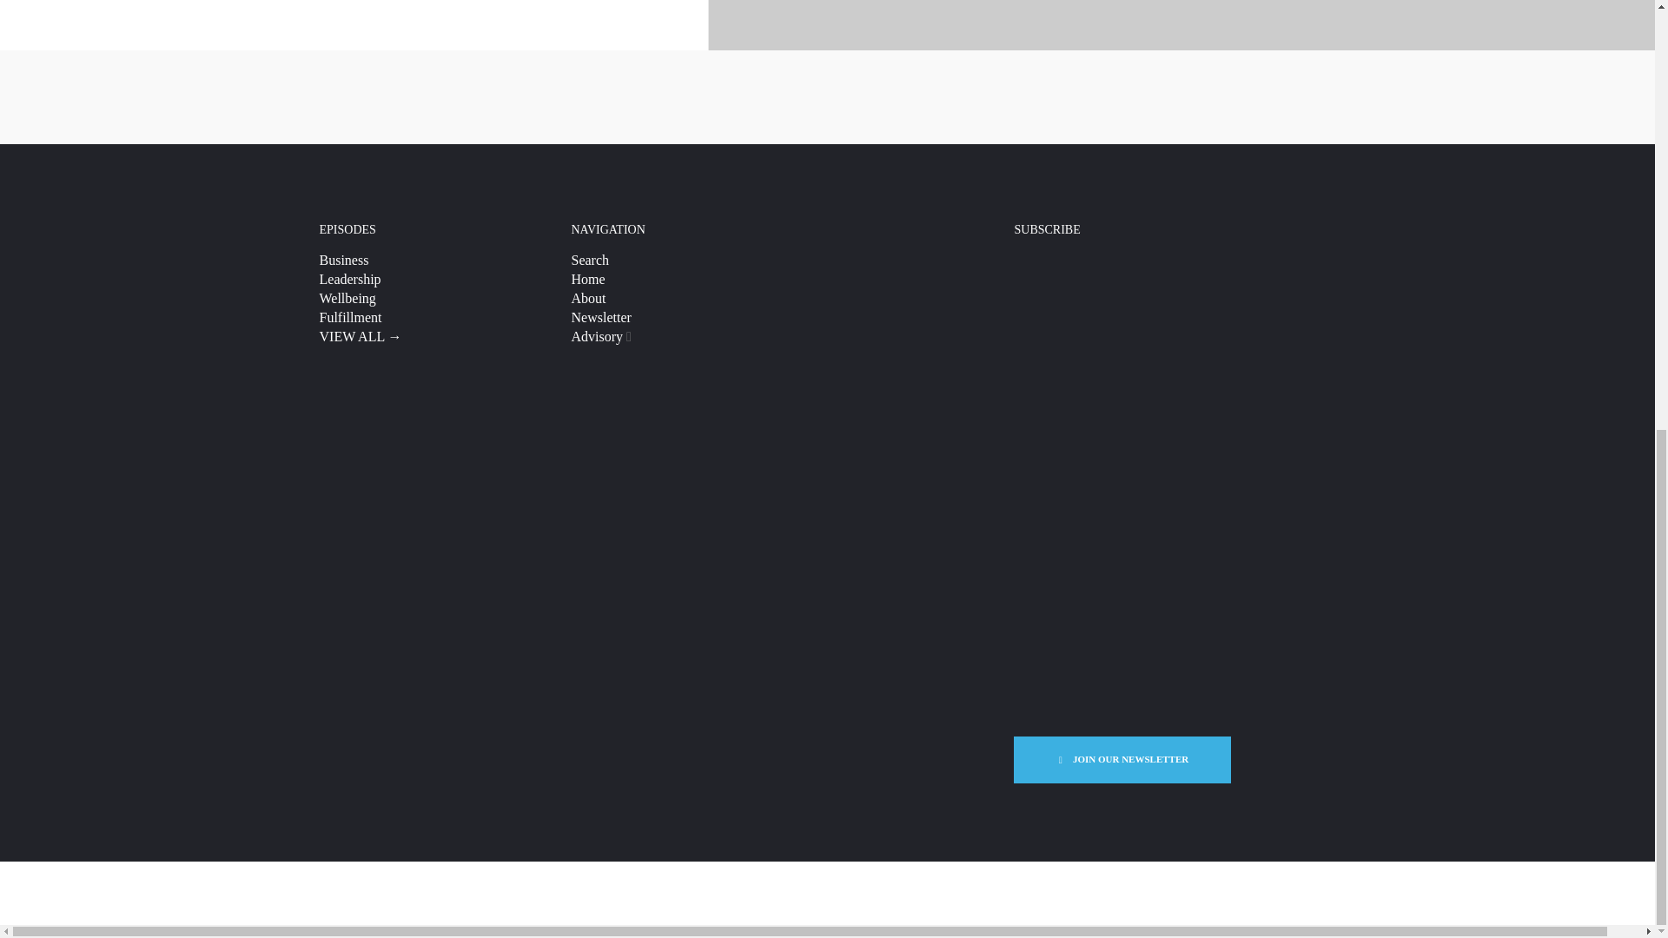 This screenshot has width=1668, height=938. What do you see at coordinates (591, 259) in the screenshot?
I see `Search` at bounding box center [591, 259].